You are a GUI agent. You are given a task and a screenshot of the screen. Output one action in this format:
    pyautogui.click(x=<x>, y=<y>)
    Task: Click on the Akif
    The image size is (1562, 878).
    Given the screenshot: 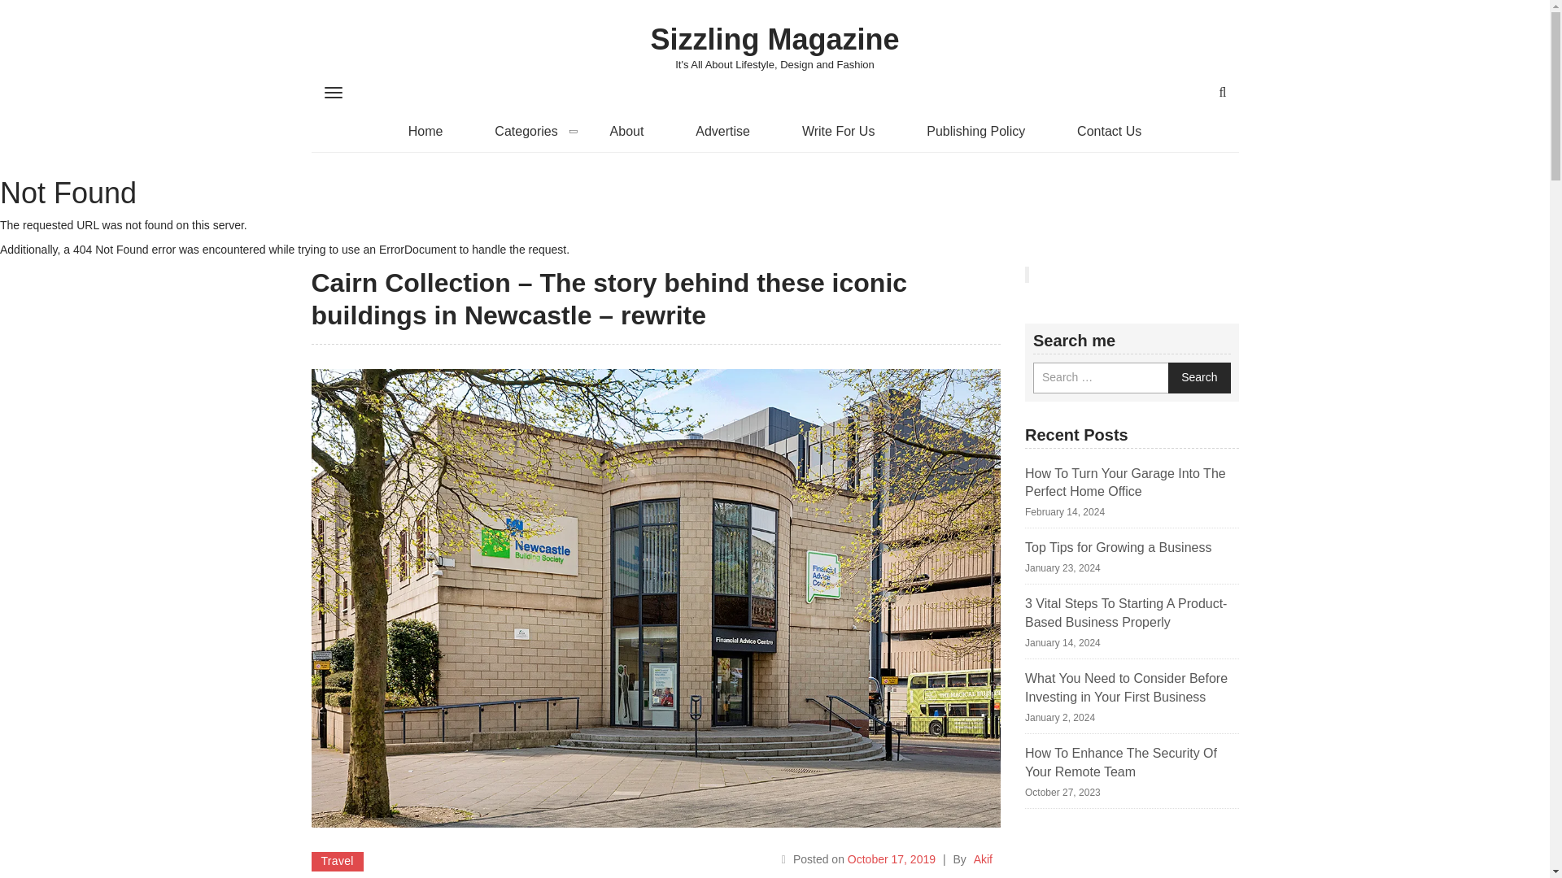 What is the action you would take?
    pyautogui.click(x=983, y=858)
    